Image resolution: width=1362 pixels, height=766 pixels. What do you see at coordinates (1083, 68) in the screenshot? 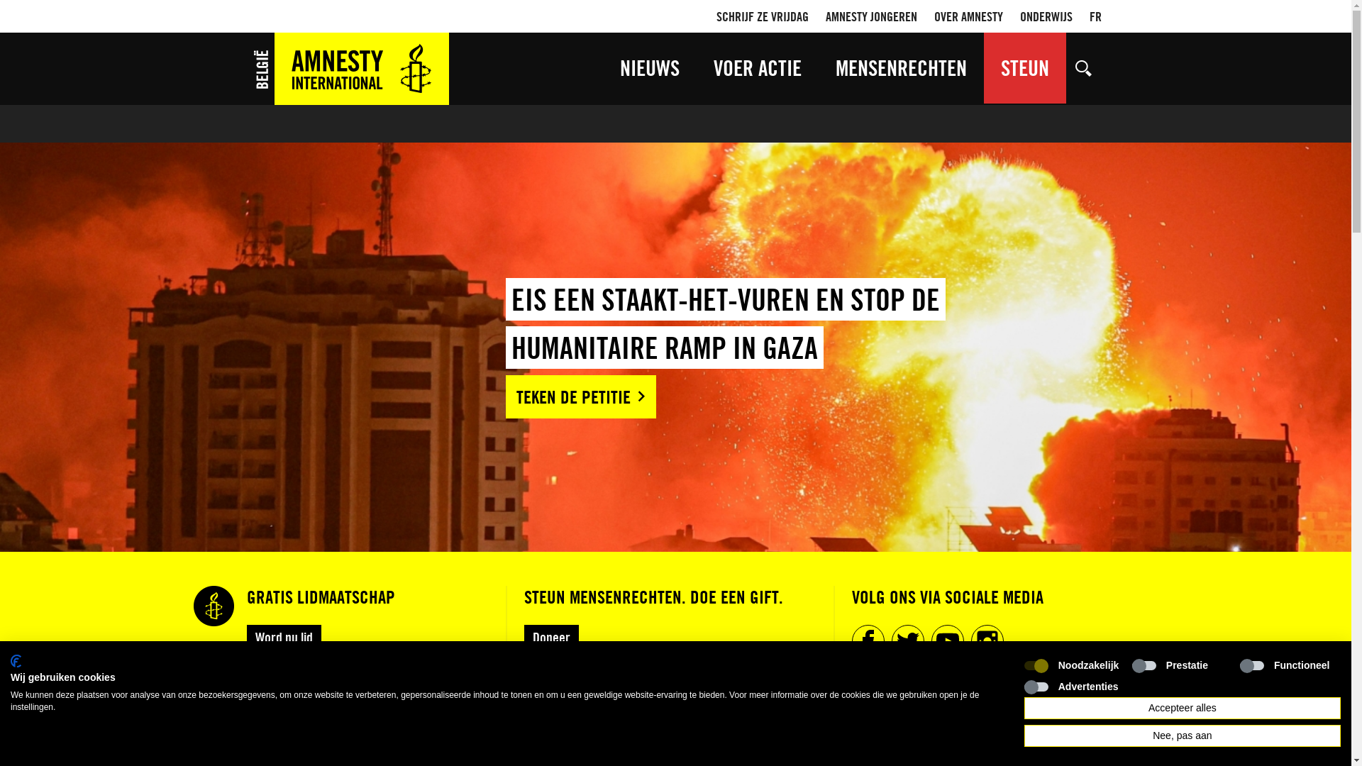
I see `ZOEKEN` at bounding box center [1083, 68].